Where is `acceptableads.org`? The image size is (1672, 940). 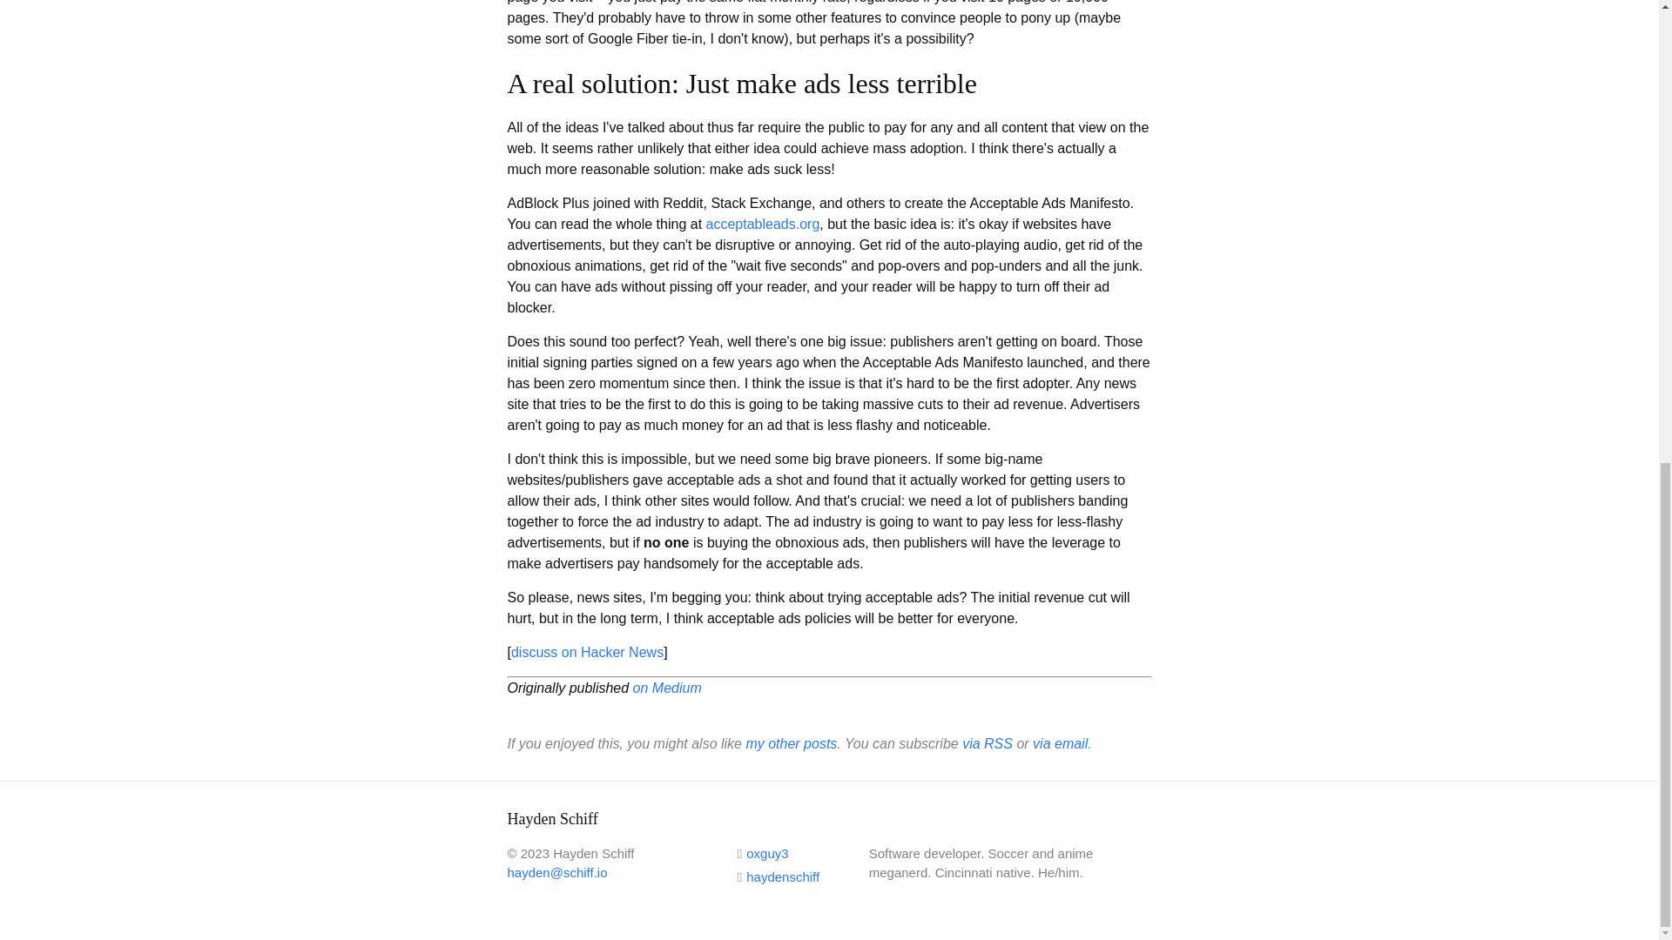
acceptableads.org is located at coordinates (763, 224).